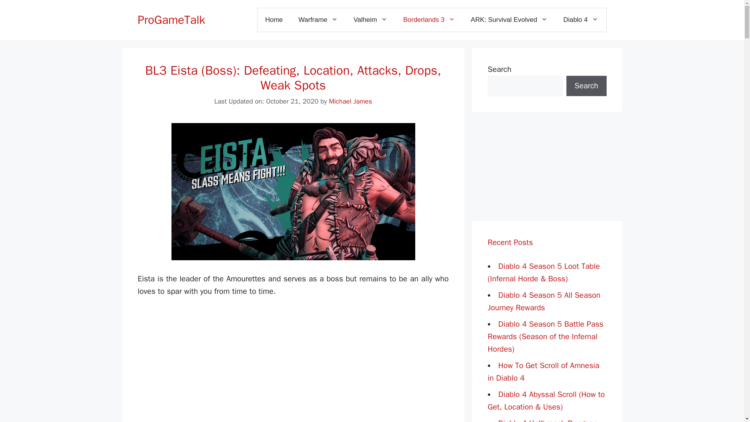 The width and height of the screenshot is (750, 422). What do you see at coordinates (509, 20) in the screenshot?
I see `ARK: Survival Evolved` at bounding box center [509, 20].